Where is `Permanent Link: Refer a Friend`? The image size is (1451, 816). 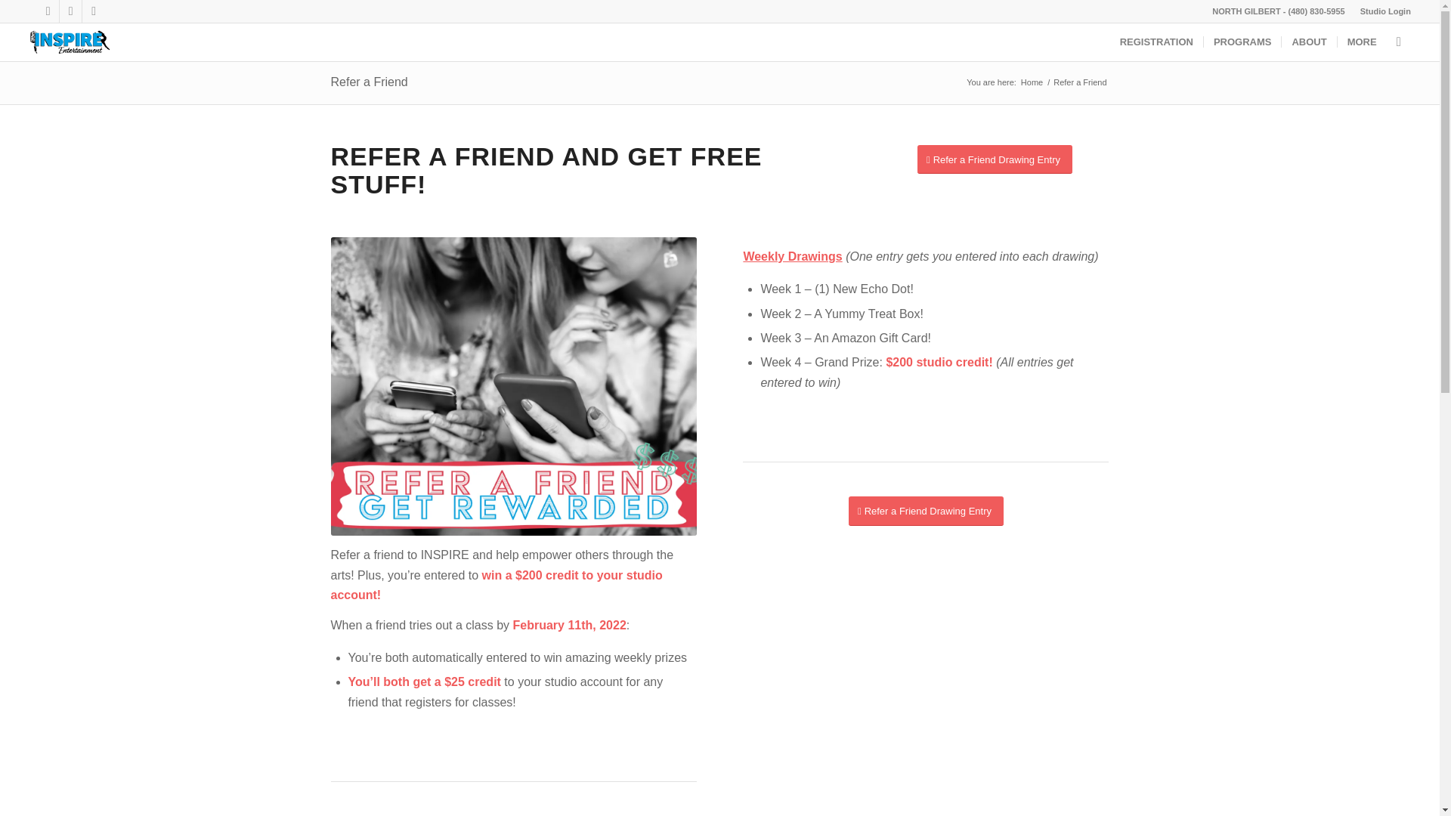 Permanent Link: Refer a Friend is located at coordinates (369, 82).